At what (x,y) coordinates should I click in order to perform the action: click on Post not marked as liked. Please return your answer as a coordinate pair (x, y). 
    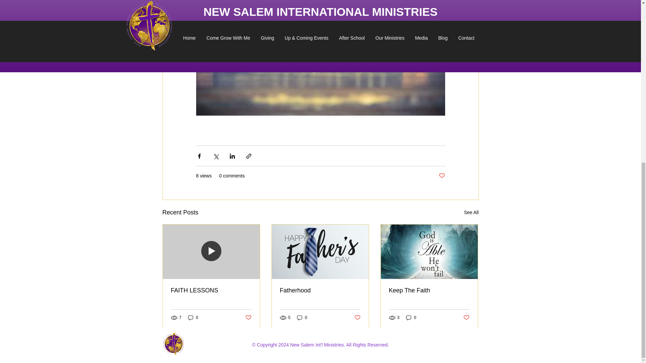
    Looking at the image, I should click on (466, 318).